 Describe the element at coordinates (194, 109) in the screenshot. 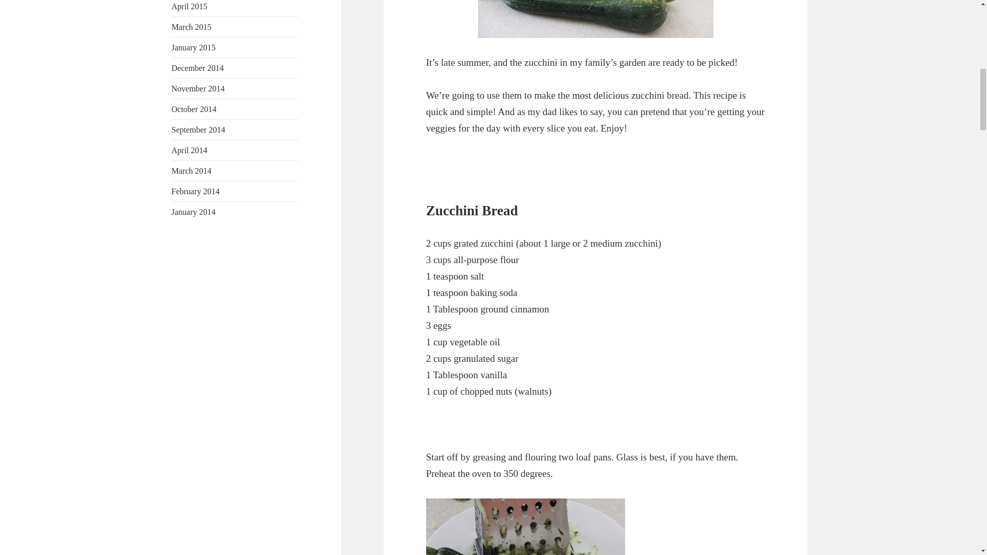

I see `October 2014` at that location.